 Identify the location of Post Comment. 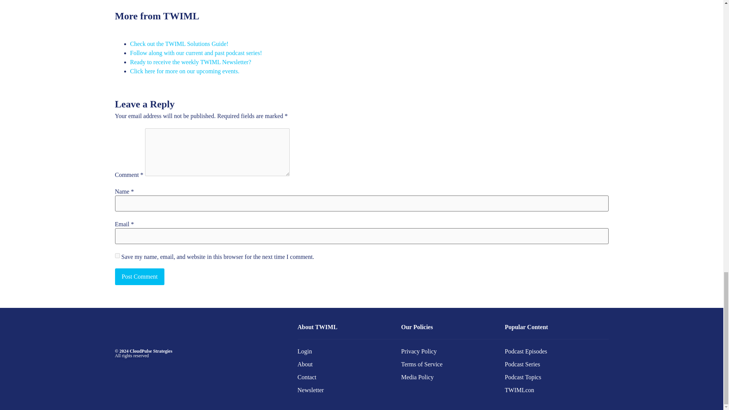
(139, 276).